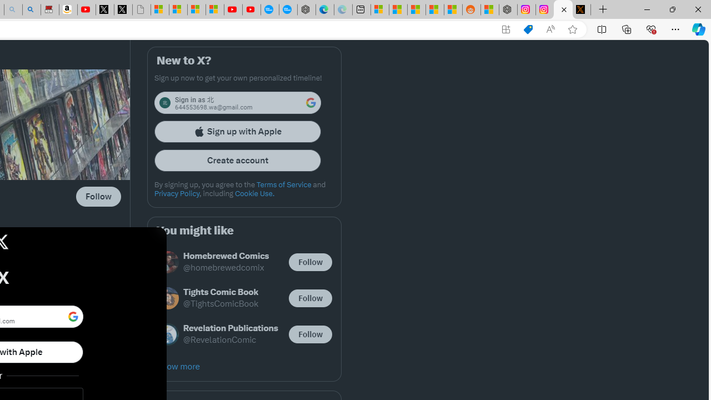 The image size is (711, 400). I want to click on Shopping in Microsoft Edge, so click(528, 29).